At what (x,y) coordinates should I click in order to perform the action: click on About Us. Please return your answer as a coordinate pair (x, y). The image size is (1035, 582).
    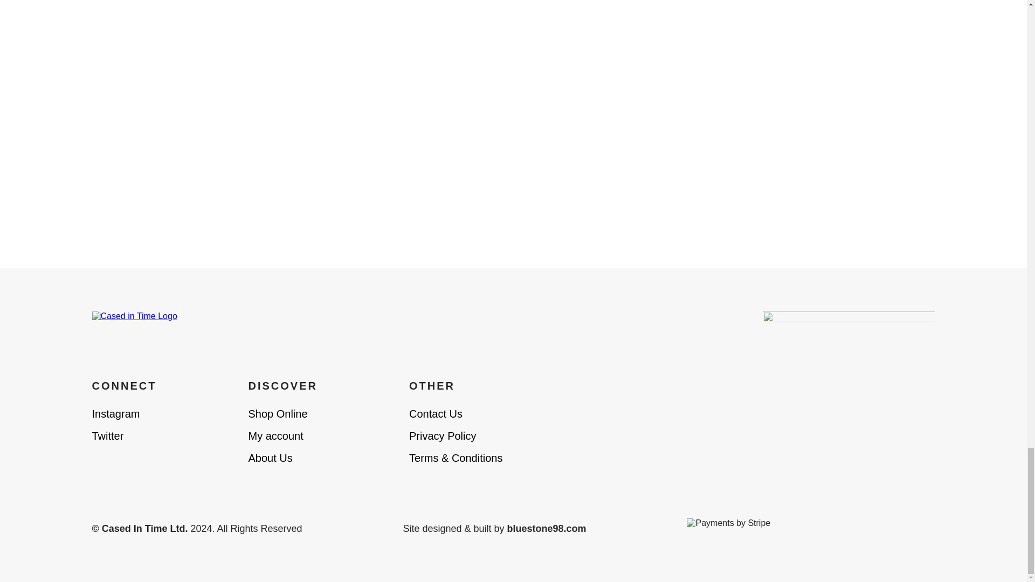
    Looking at the image, I should click on (270, 458).